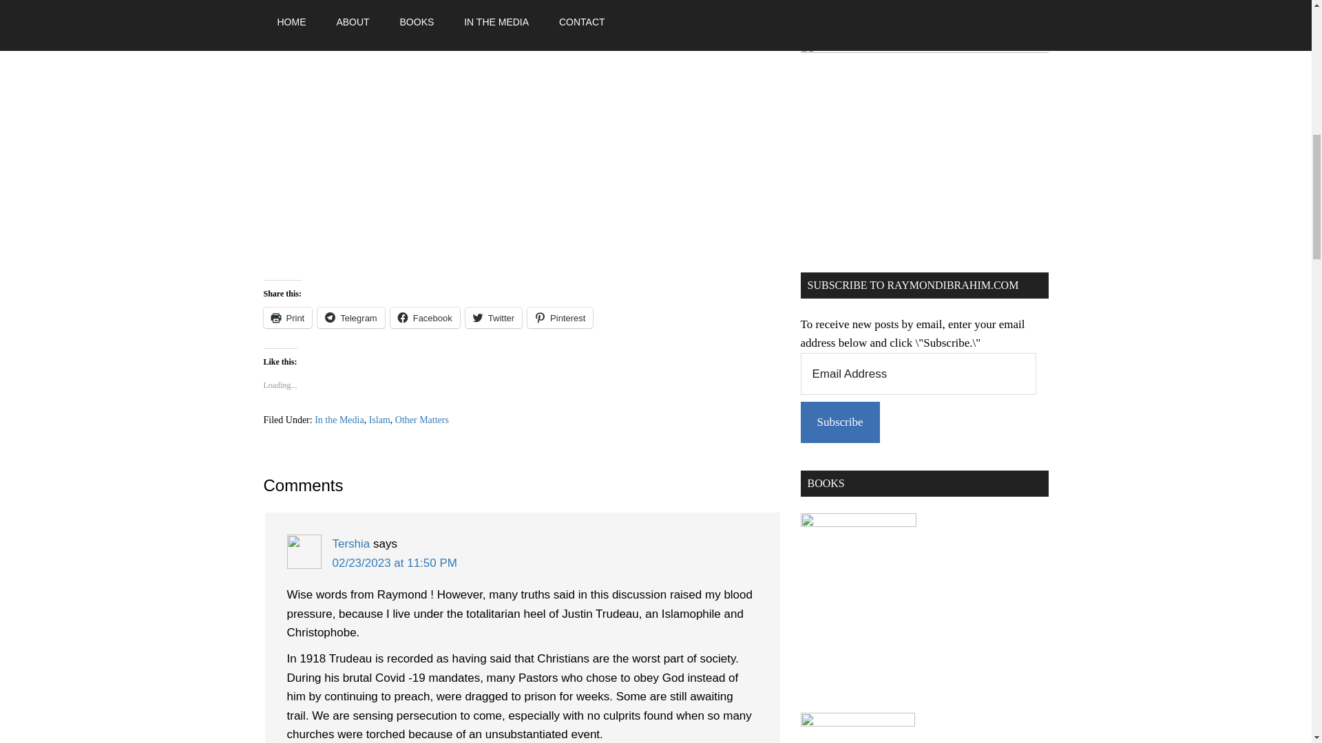 The height and width of the screenshot is (743, 1322). Describe the element at coordinates (350, 318) in the screenshot. I see `Telegram` at that location.